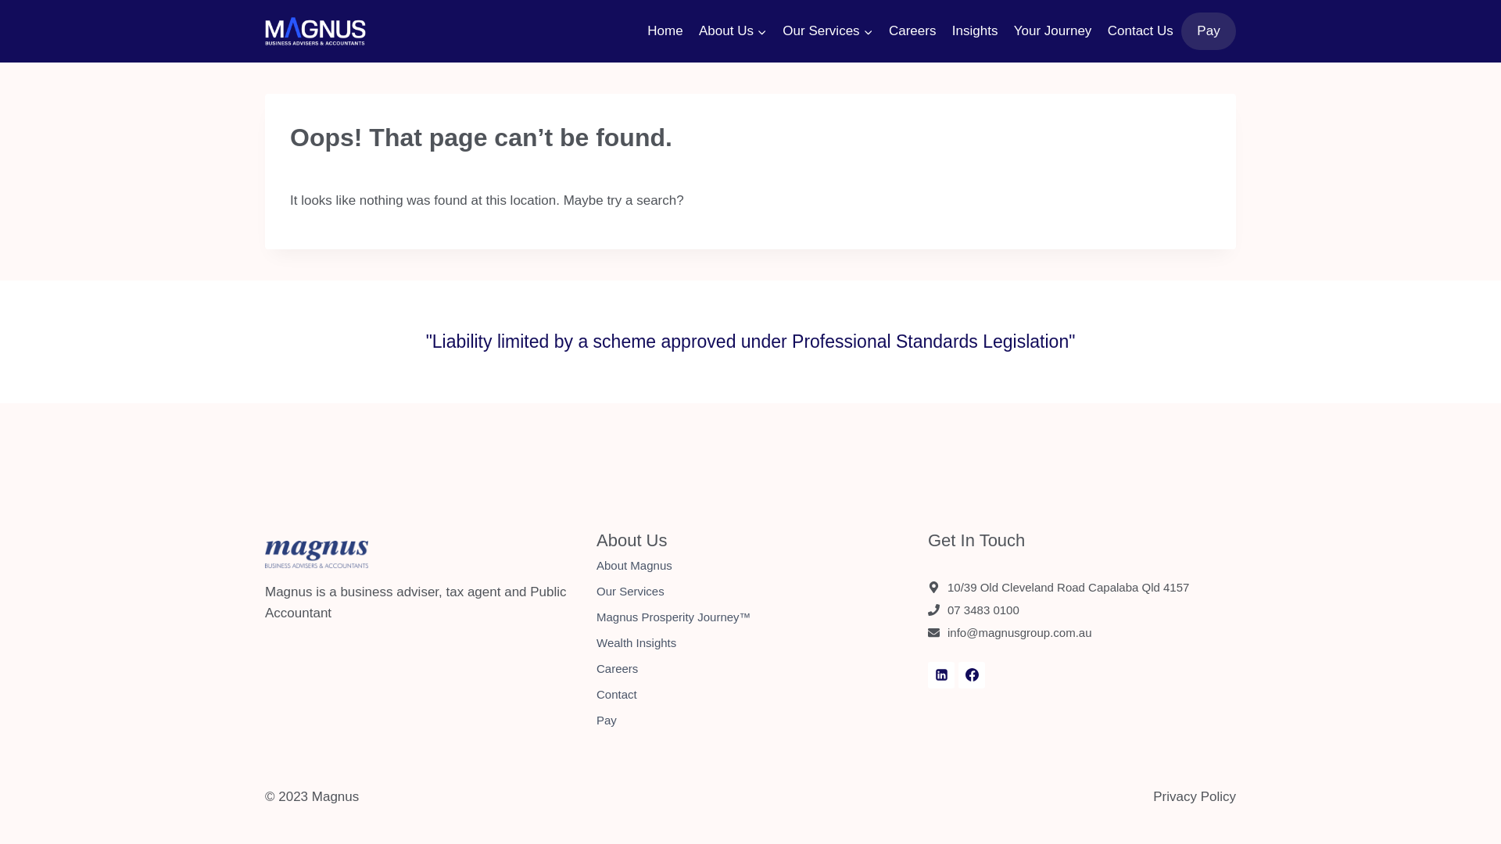 Image resolution: width=1501 pixels, height=844 pixels. I want to click on Wealth Insights, so click(750, 644).